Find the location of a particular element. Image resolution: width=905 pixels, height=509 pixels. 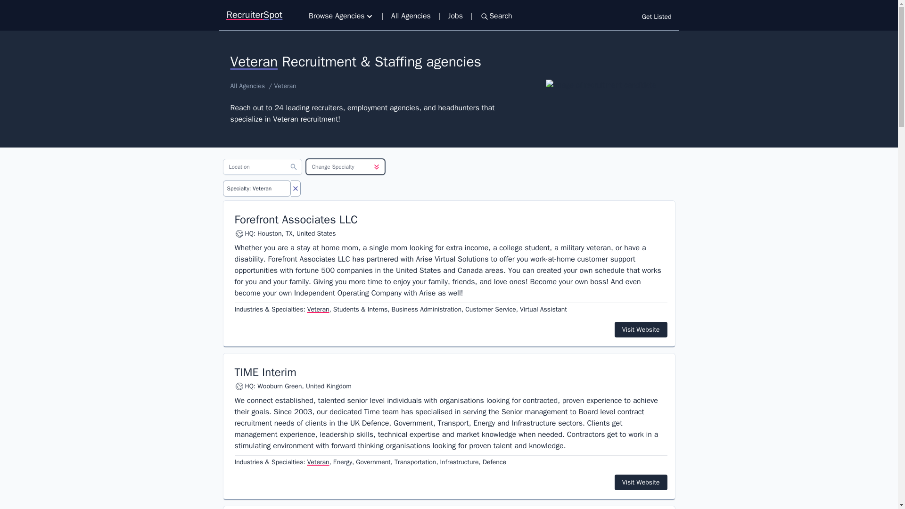

Customer Service, is located at coordinates (491, 309).